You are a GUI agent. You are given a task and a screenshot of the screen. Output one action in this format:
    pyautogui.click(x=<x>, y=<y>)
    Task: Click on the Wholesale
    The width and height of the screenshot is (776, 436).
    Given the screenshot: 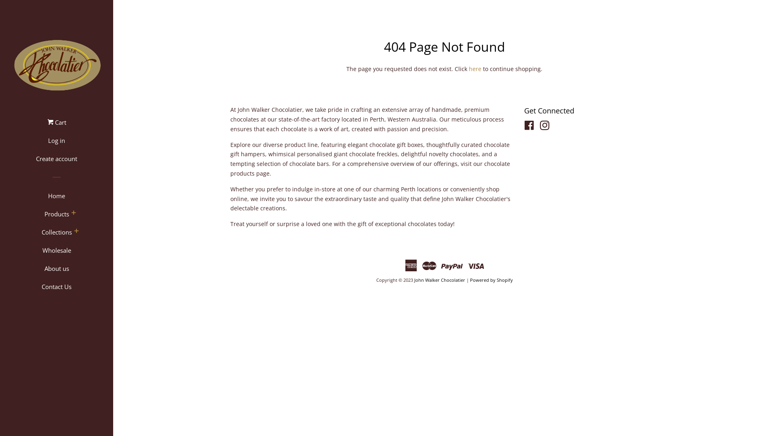 What is the action you would take?
    pyautogui.click(x=57, y=254)
    